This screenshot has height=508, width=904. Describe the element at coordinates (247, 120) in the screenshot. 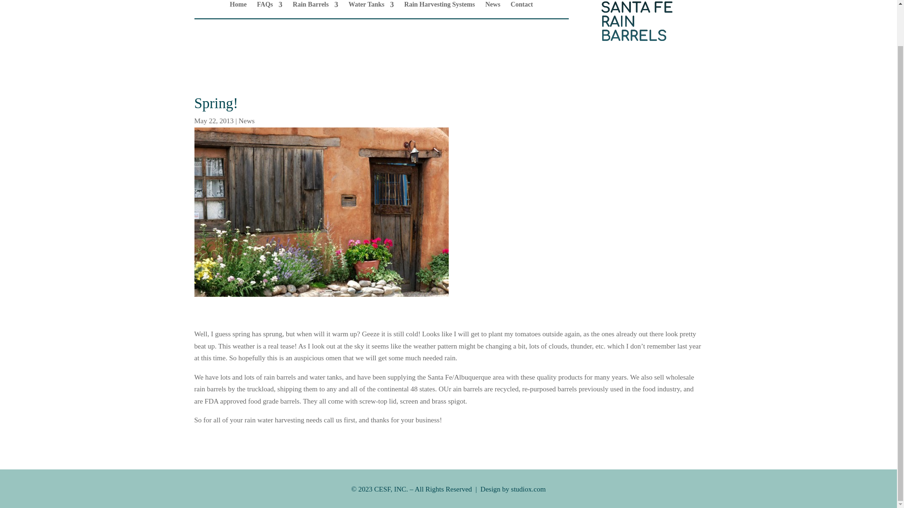

I see `News` at that location.